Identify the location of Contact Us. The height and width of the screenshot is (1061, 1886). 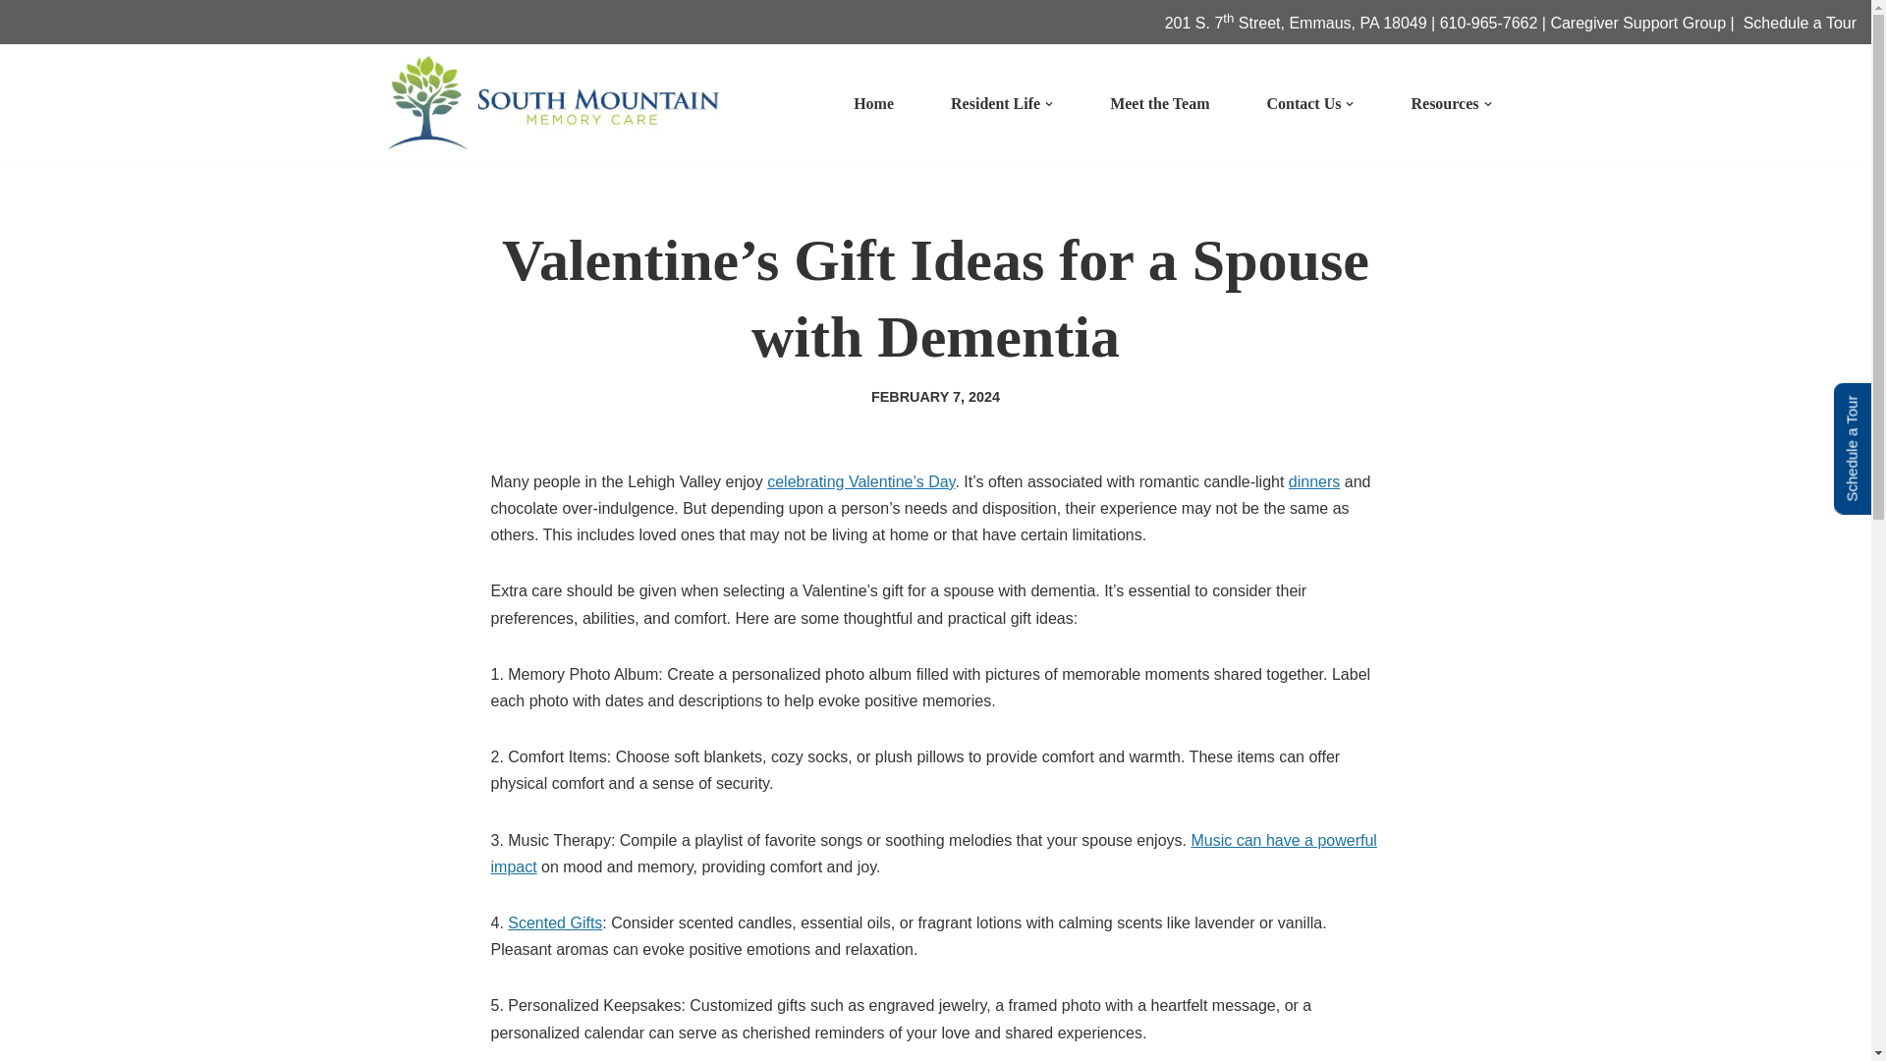
(1303, 102).